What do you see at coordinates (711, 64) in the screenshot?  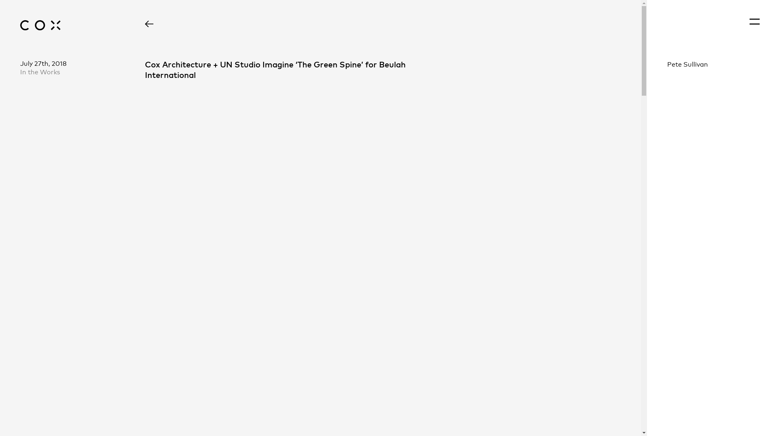 I see `Pete Sullivan` at bounding box center [711, 64].